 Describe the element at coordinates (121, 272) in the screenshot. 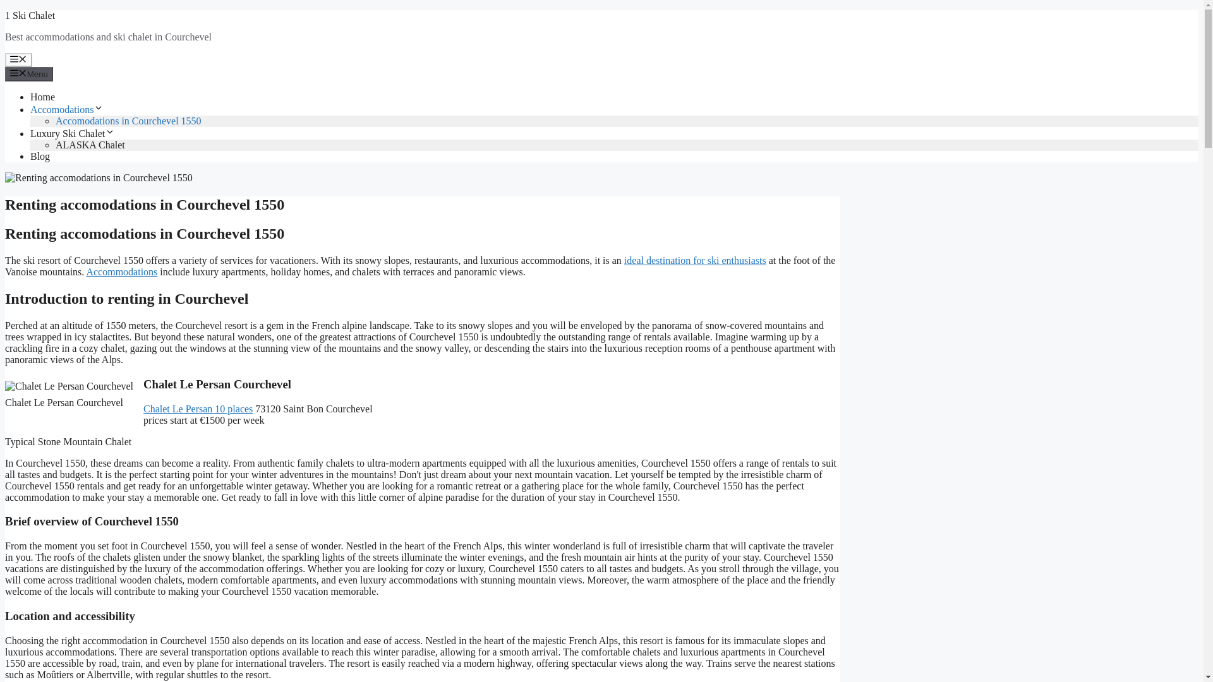

I see `Accommodations` at that location.